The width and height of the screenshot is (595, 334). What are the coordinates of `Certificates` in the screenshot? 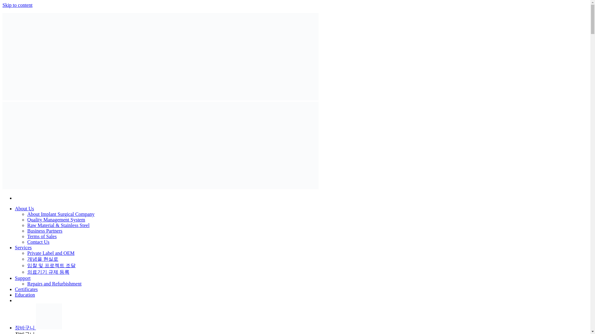 It's located at (26, 289).